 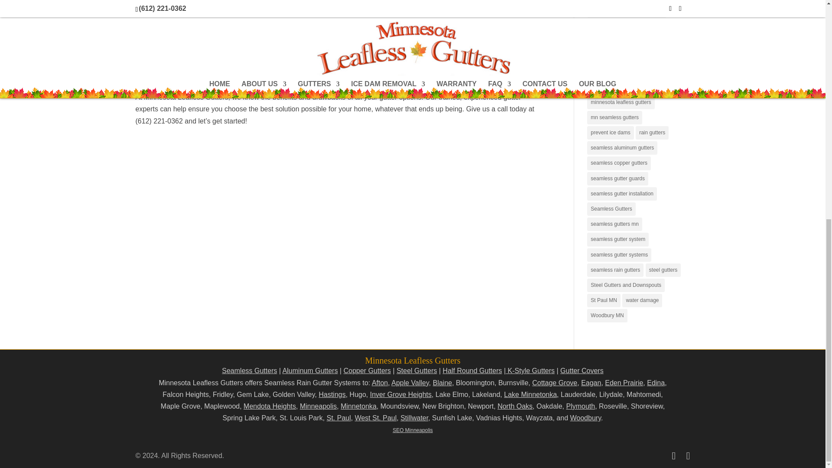 What do you see at coordinates (339, 418) in the screenshot?
I see `Seamless Gutters St Paul MN` at bounding box center [339, 418].